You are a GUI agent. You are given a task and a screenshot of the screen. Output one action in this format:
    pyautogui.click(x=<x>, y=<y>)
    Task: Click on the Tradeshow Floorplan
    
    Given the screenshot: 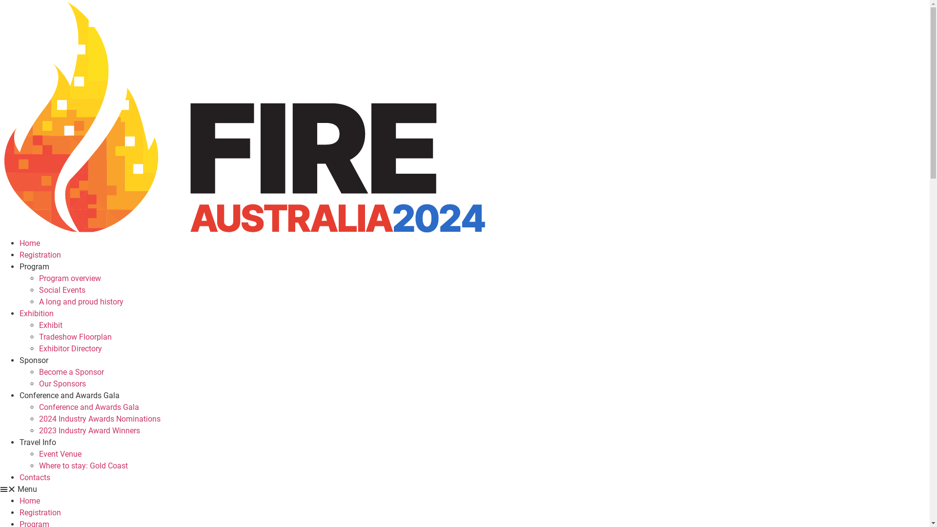 What is the action you would take?
    pyautogui.click(x=75, y=337)
    